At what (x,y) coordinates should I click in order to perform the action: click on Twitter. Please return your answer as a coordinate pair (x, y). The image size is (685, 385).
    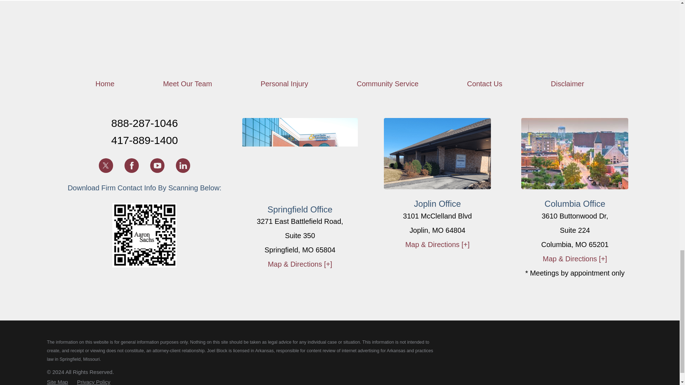
    Looking at the image, I should click on (106, 165).